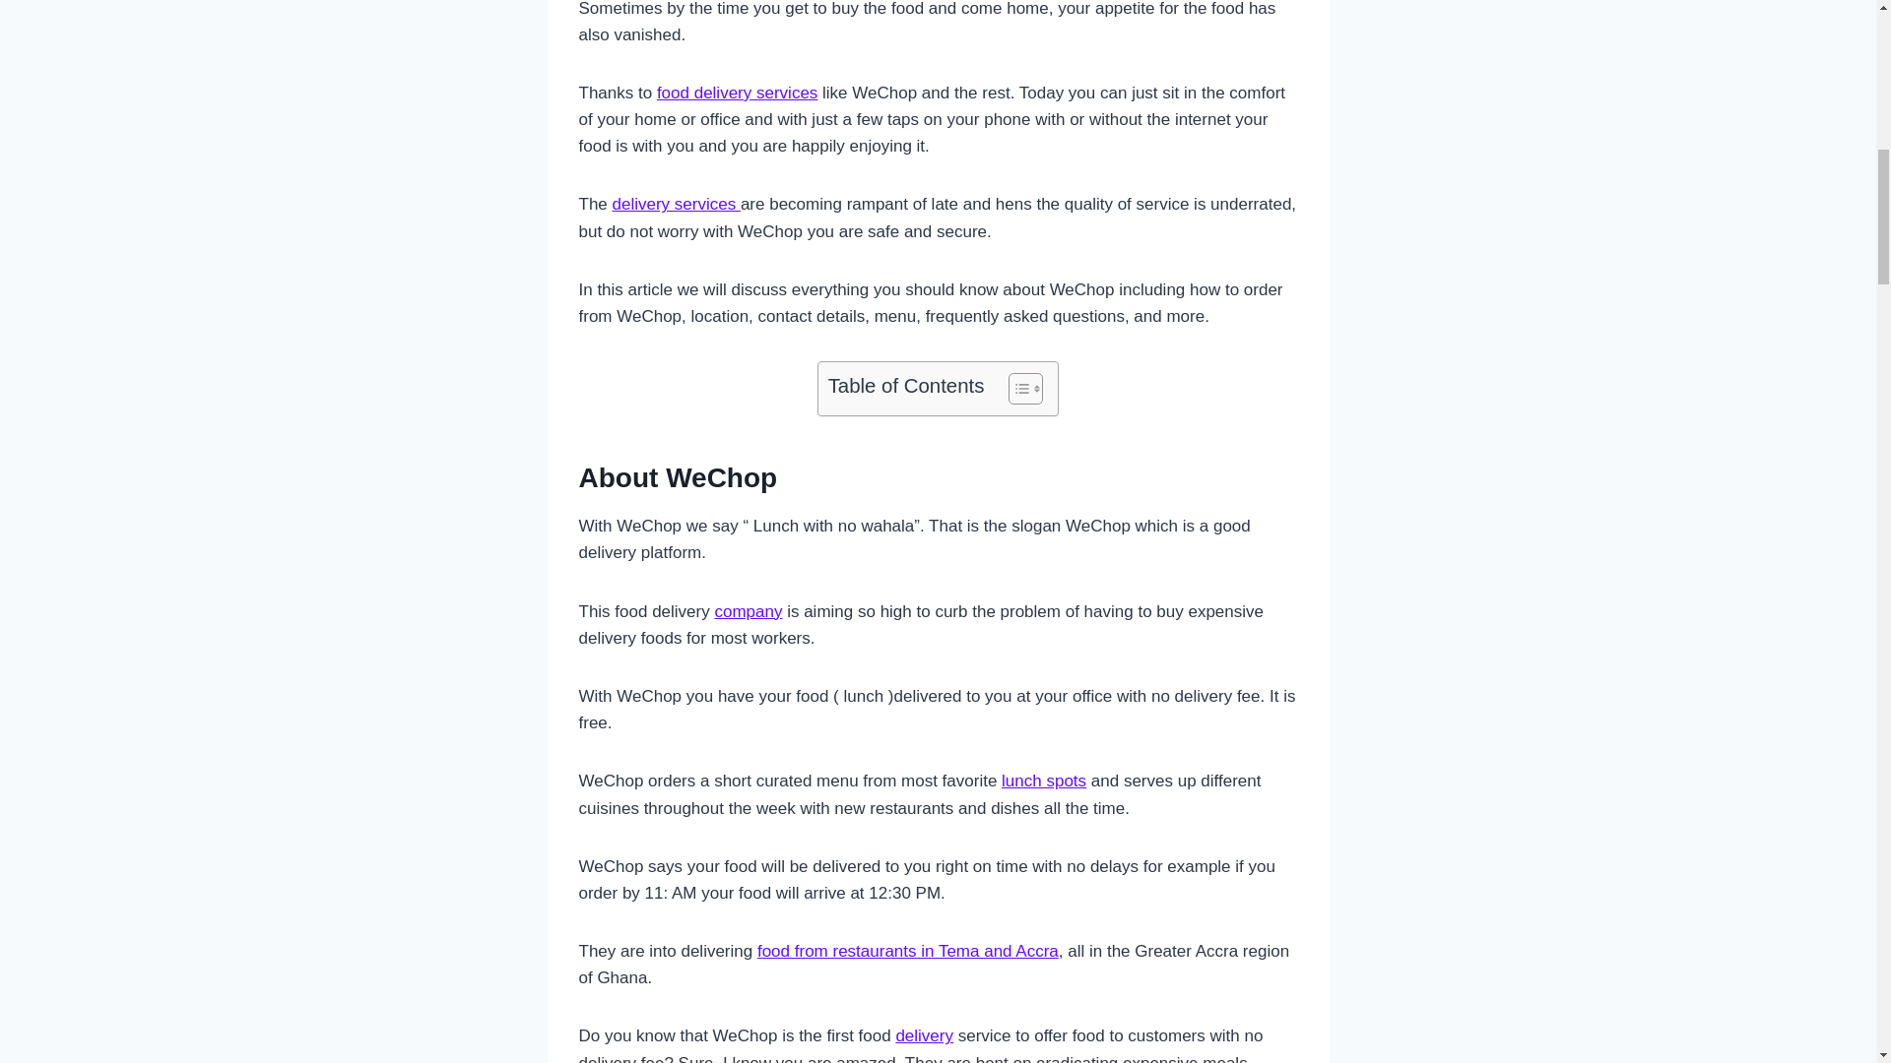 The height and width of the screenshot is (1063, 1891). I want to click on lunch spots, so click(1044, 782).